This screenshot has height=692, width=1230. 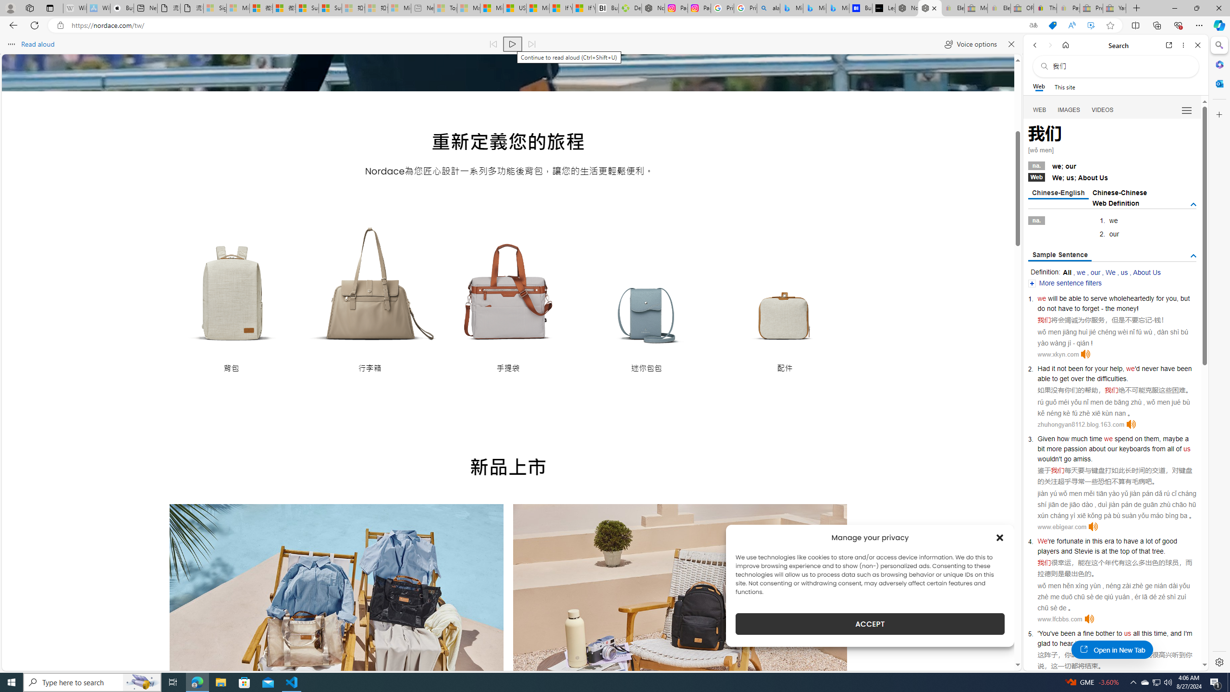 I want to click on a bit, so click(x=1112, y=443).